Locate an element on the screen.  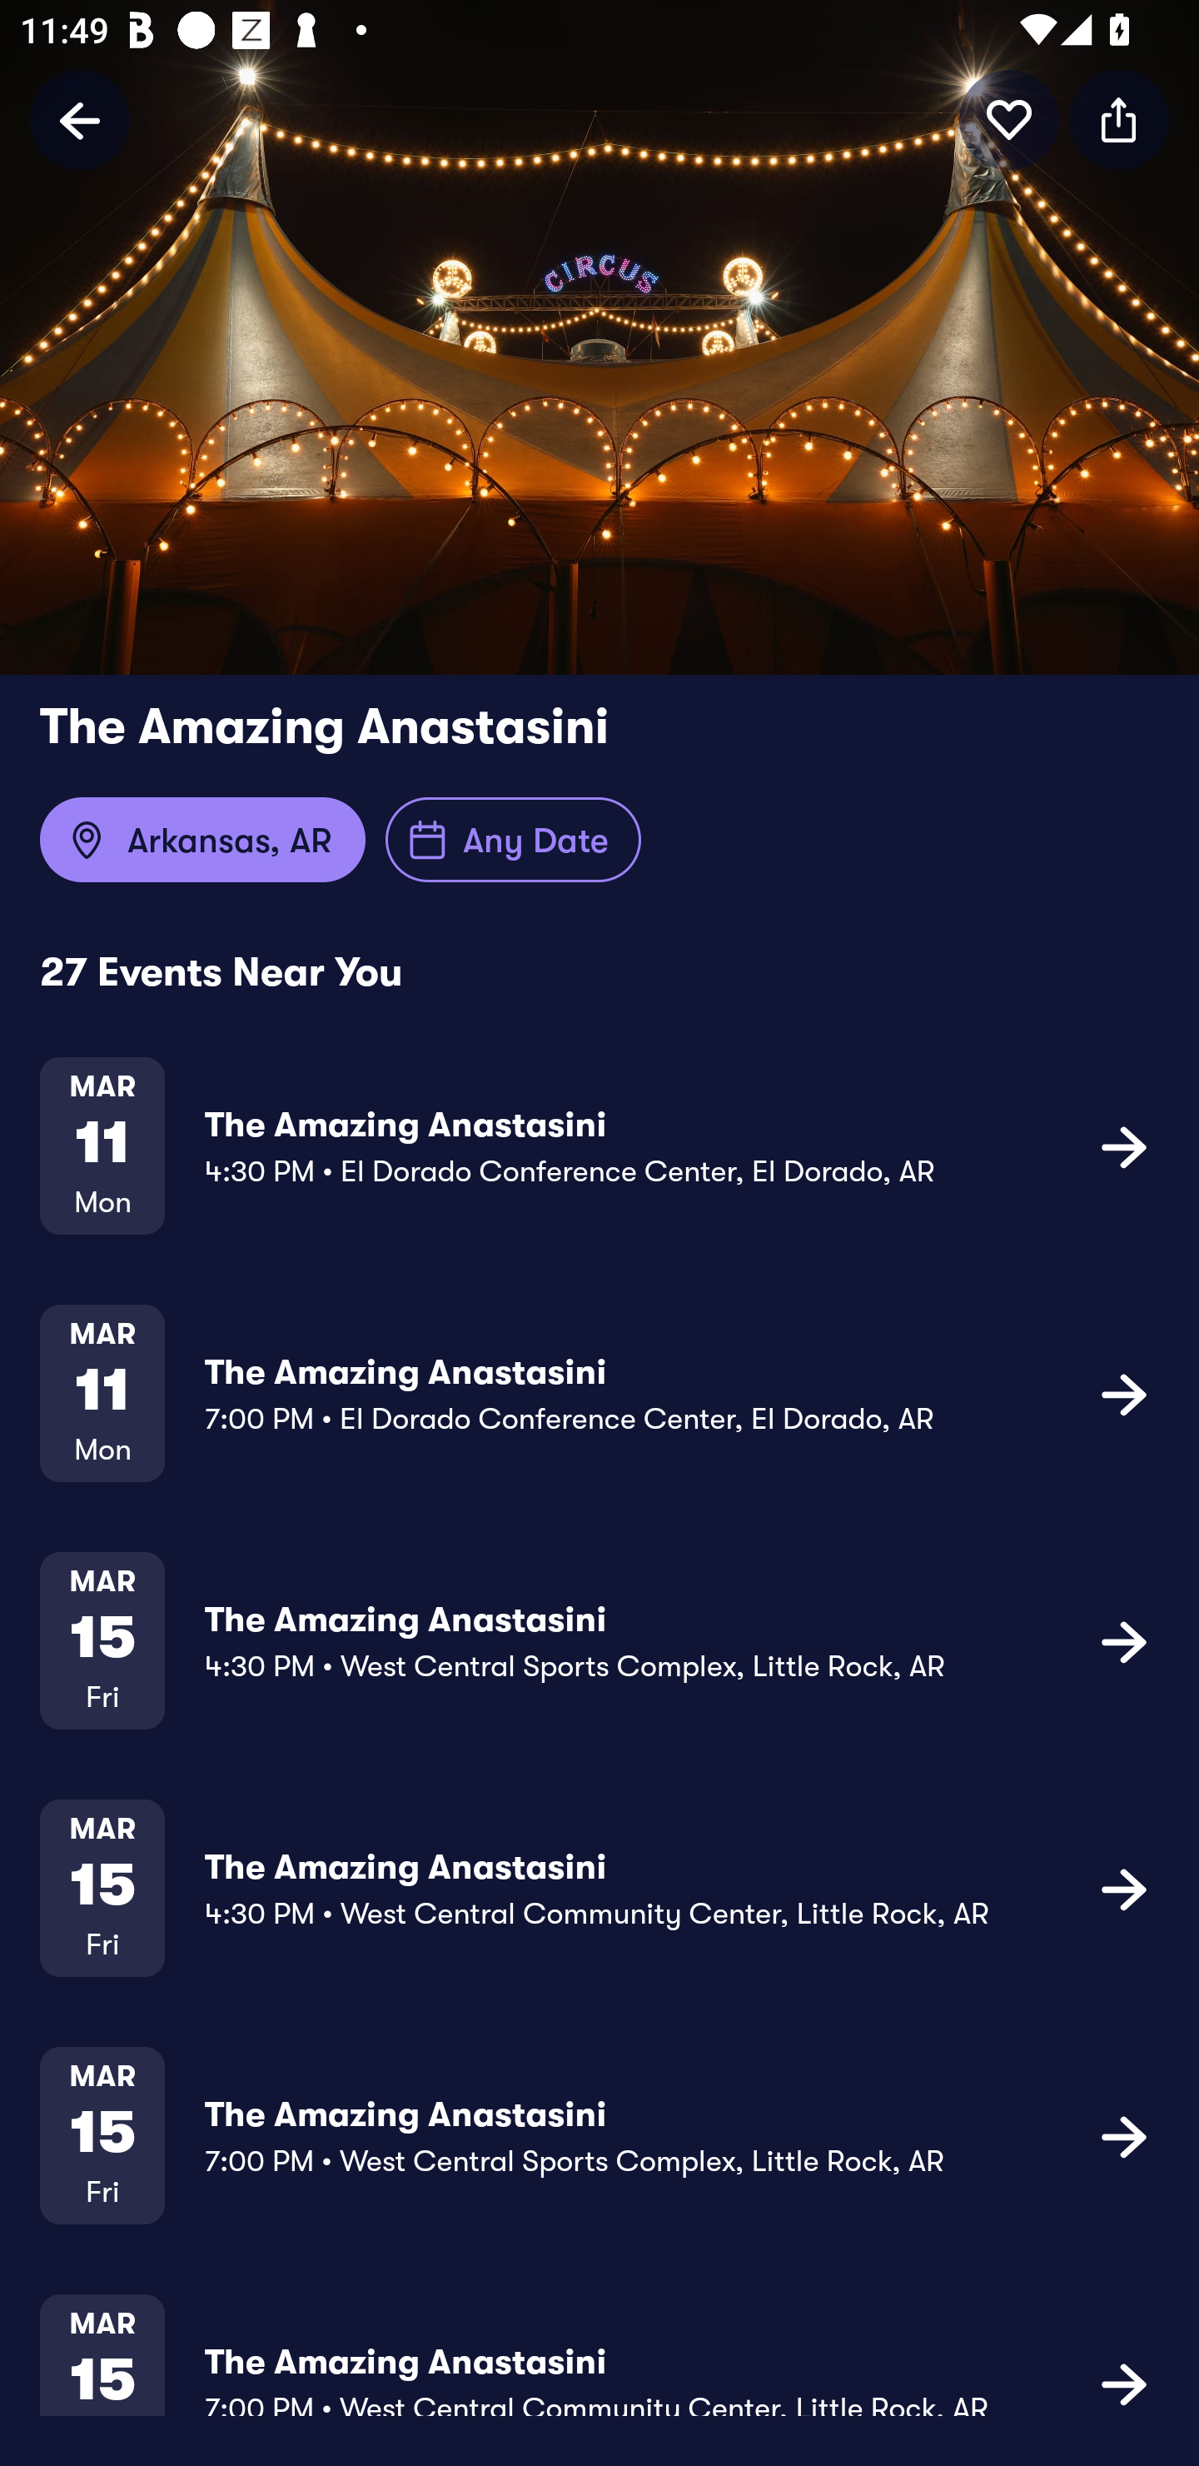
icon button is located at coordinates (1119, 119).